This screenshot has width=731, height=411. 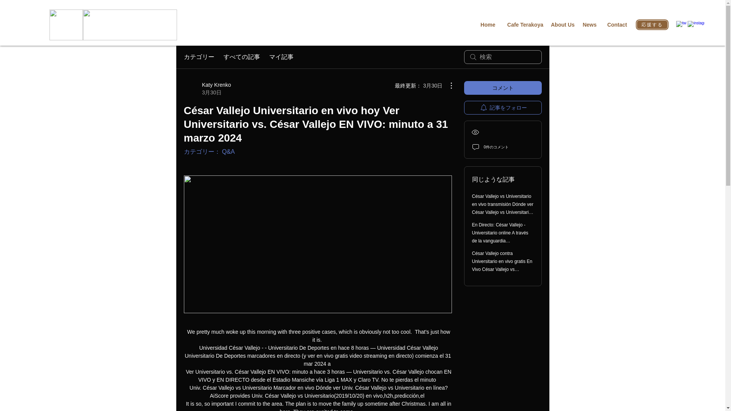 What do you see at coordinates (523, 24) in the screenshot?
I see `Cafe Terakoya` at bounding box center [523, 24].